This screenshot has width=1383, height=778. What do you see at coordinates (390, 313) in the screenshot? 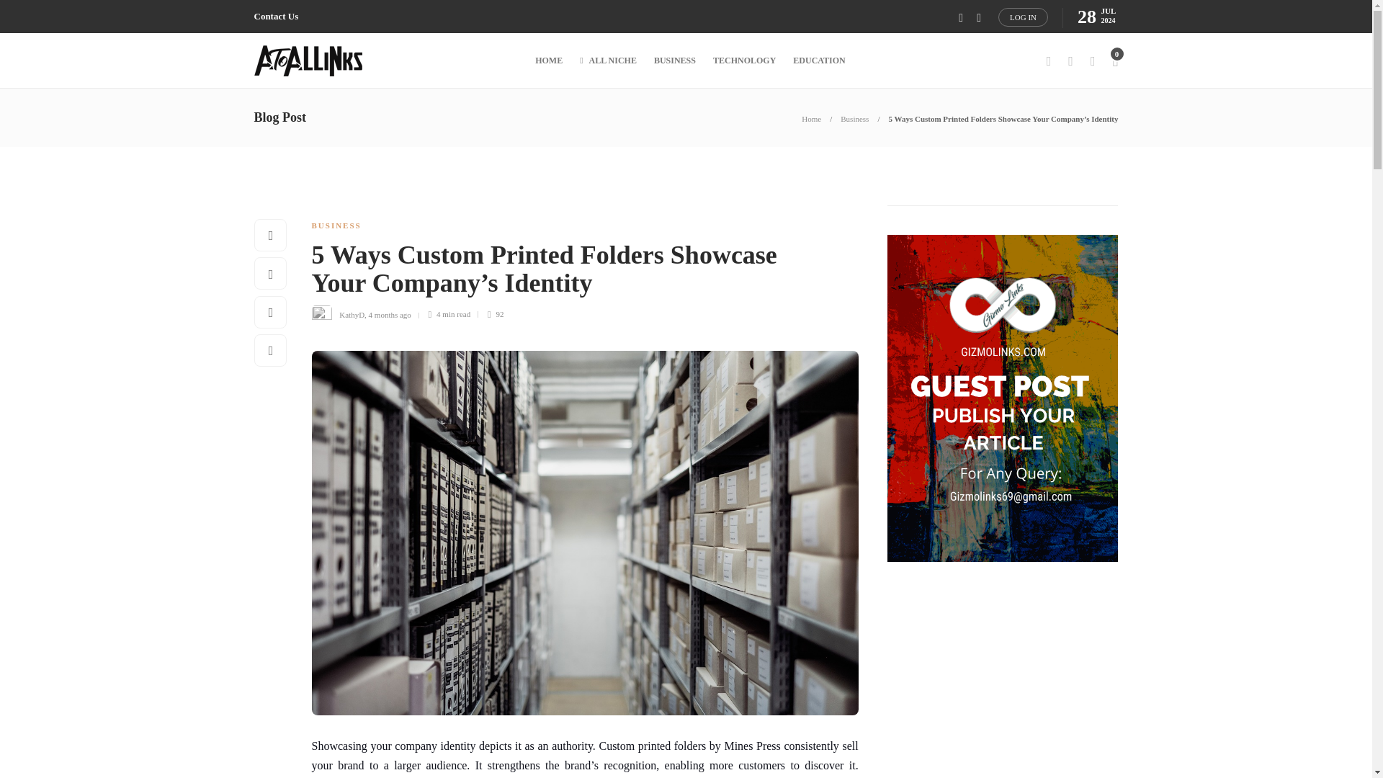
I see `4 months ago` at bounding box center [390, 313].